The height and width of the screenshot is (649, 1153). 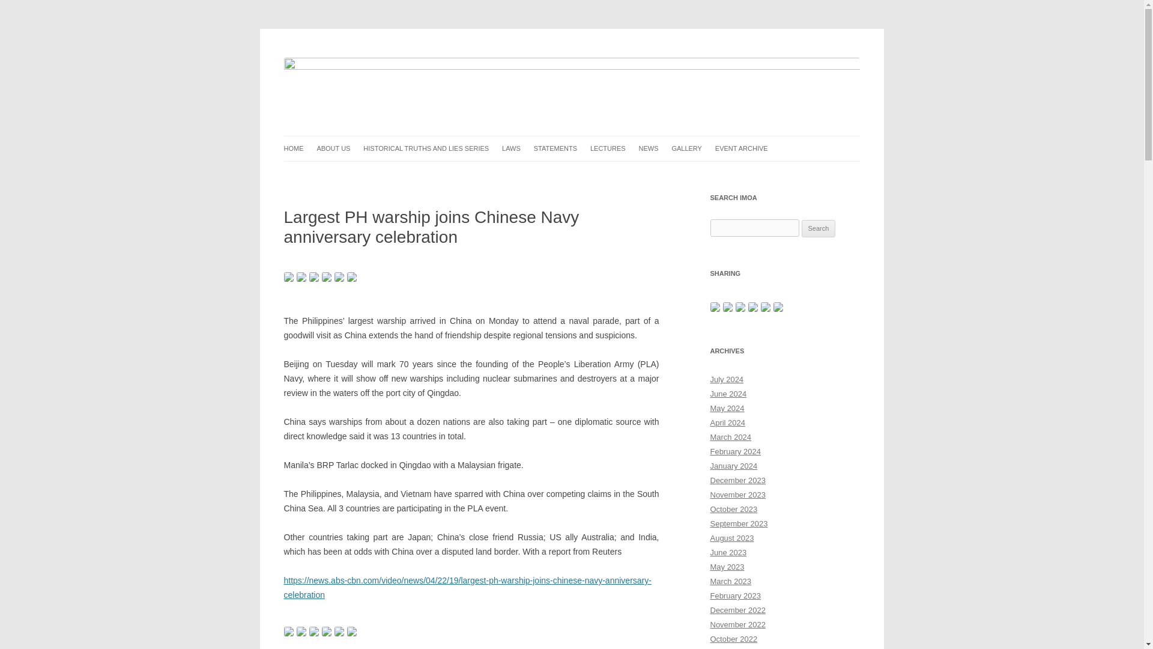 I want to click on Share on Facebook, so click(x=288, y=276).